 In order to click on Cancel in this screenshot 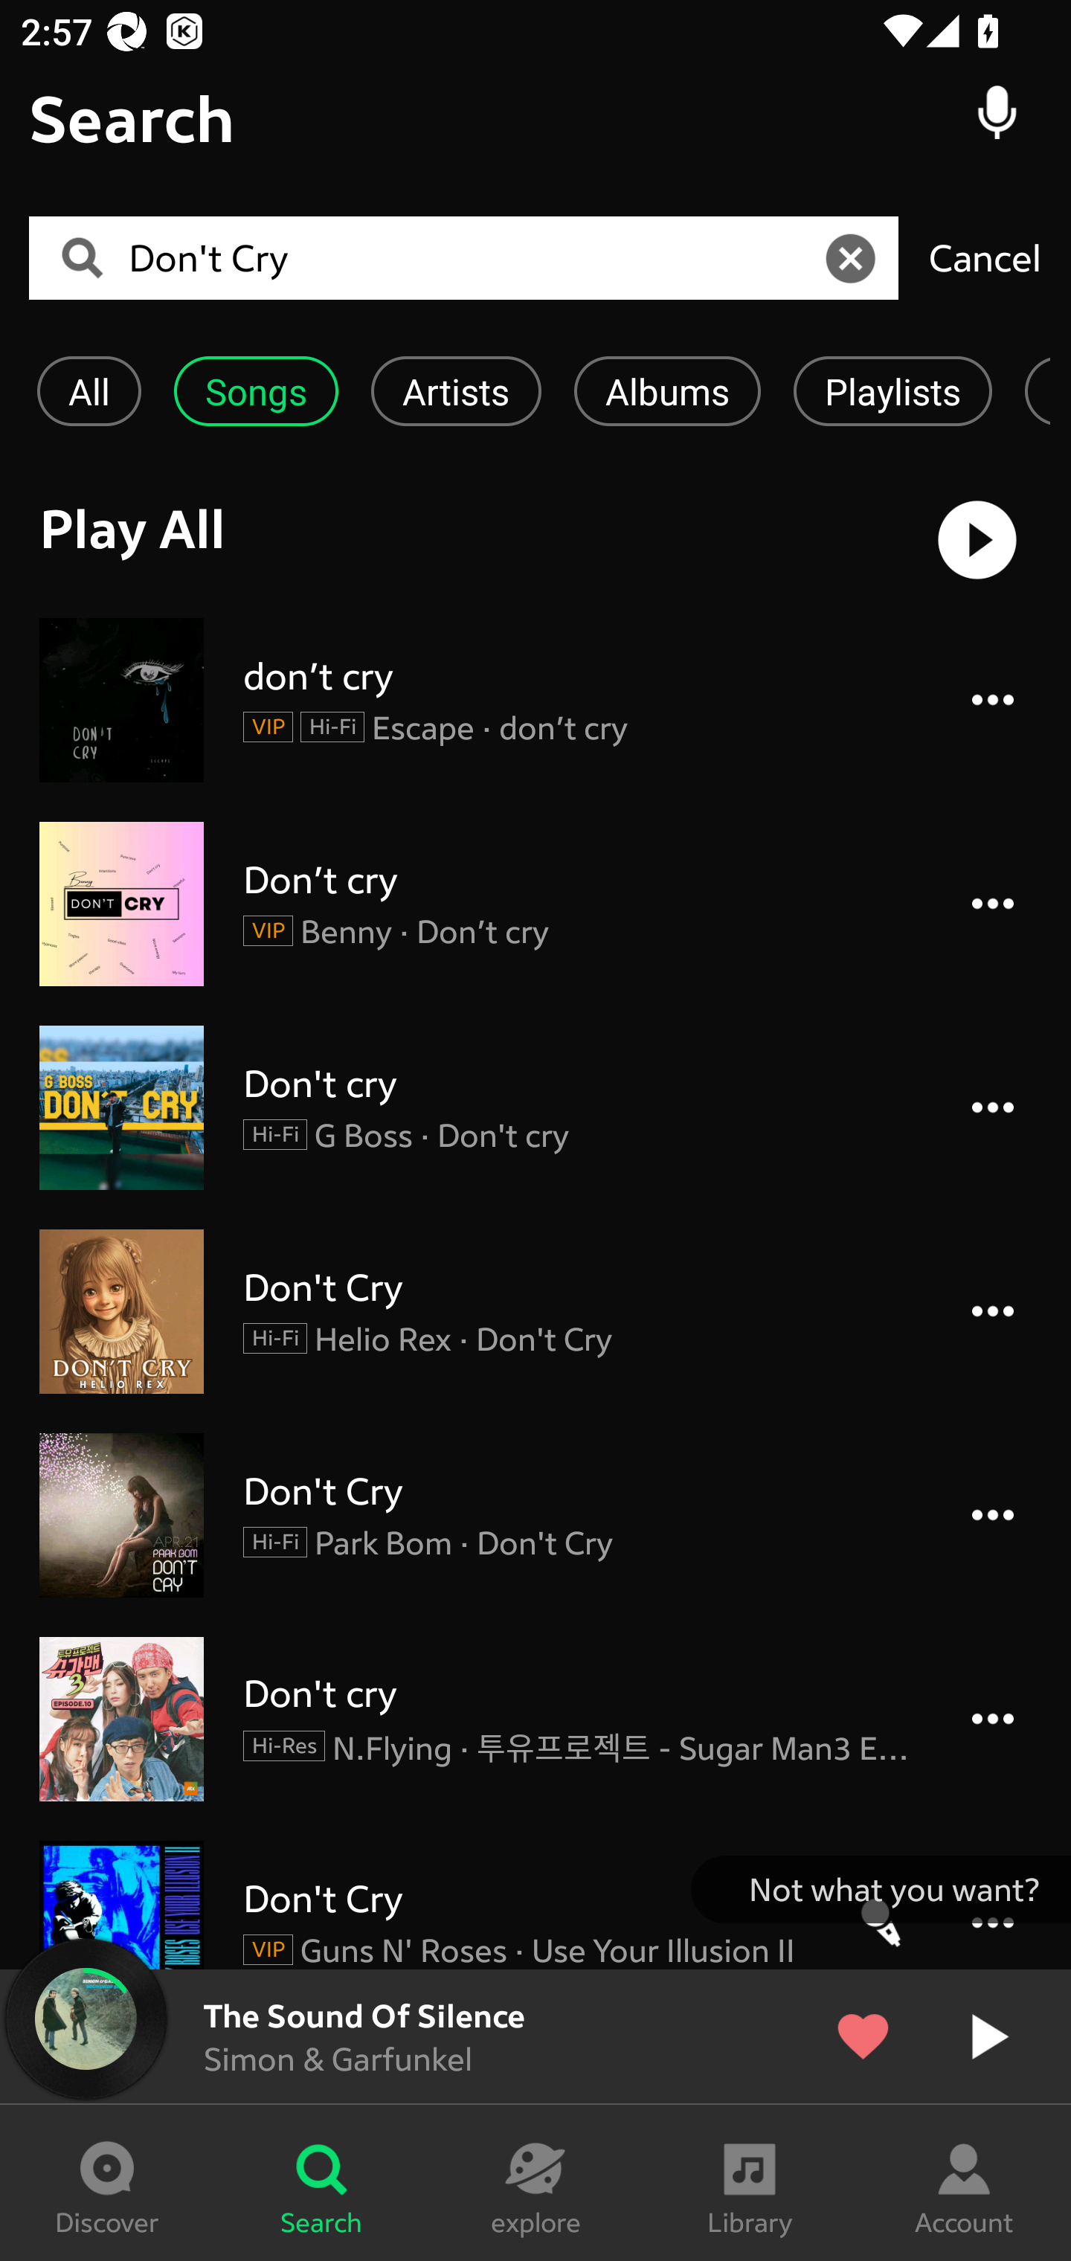, I will do `click(985, 257)`.